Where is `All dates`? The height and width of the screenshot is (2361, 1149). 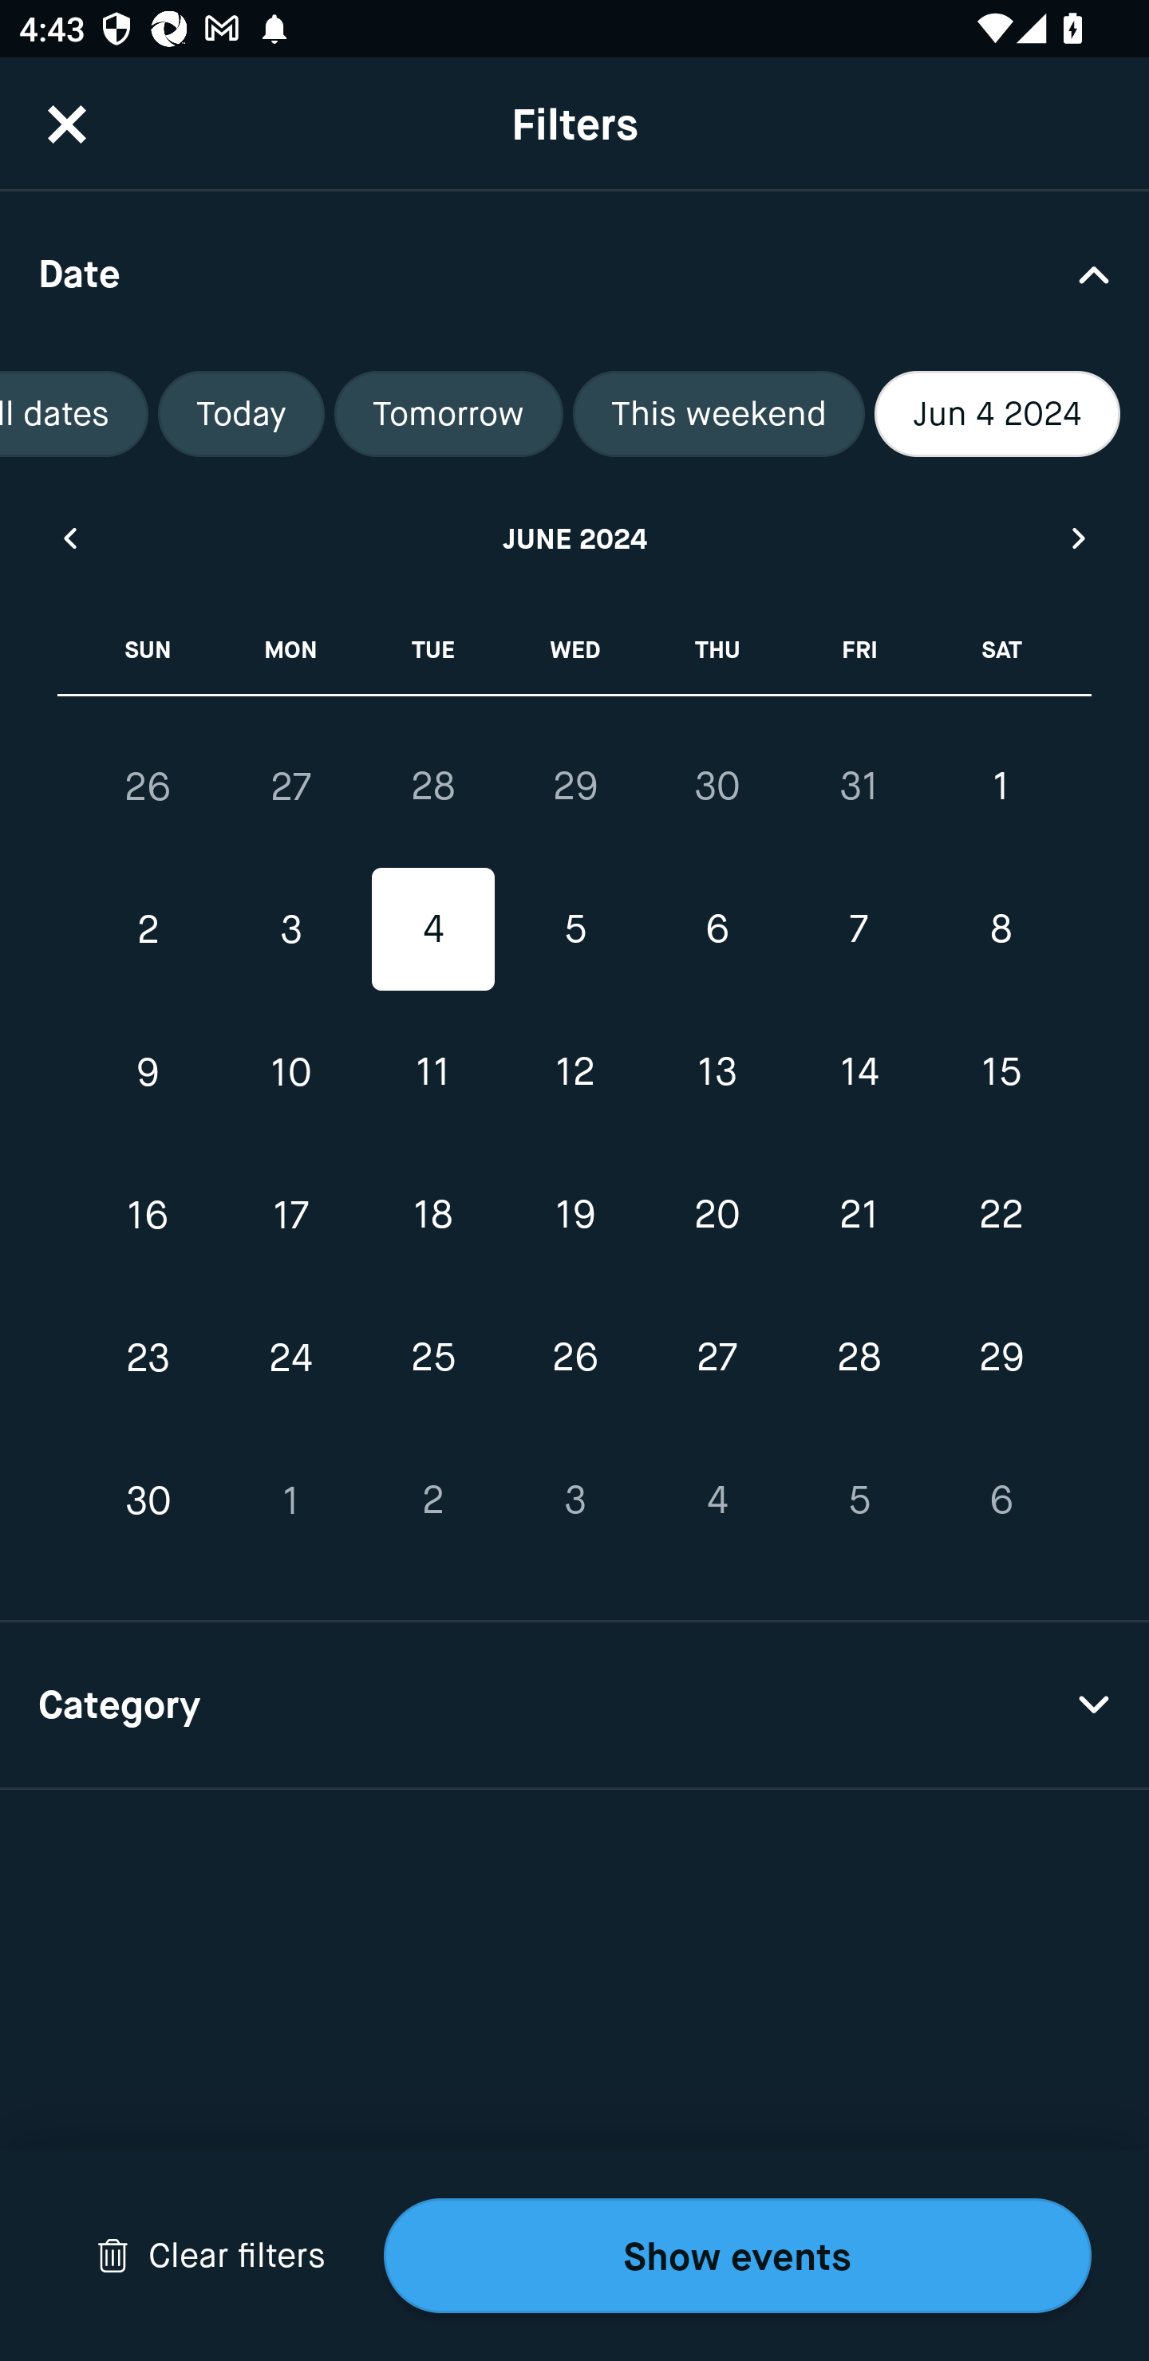 All dates is located at coordinates (73, 414).